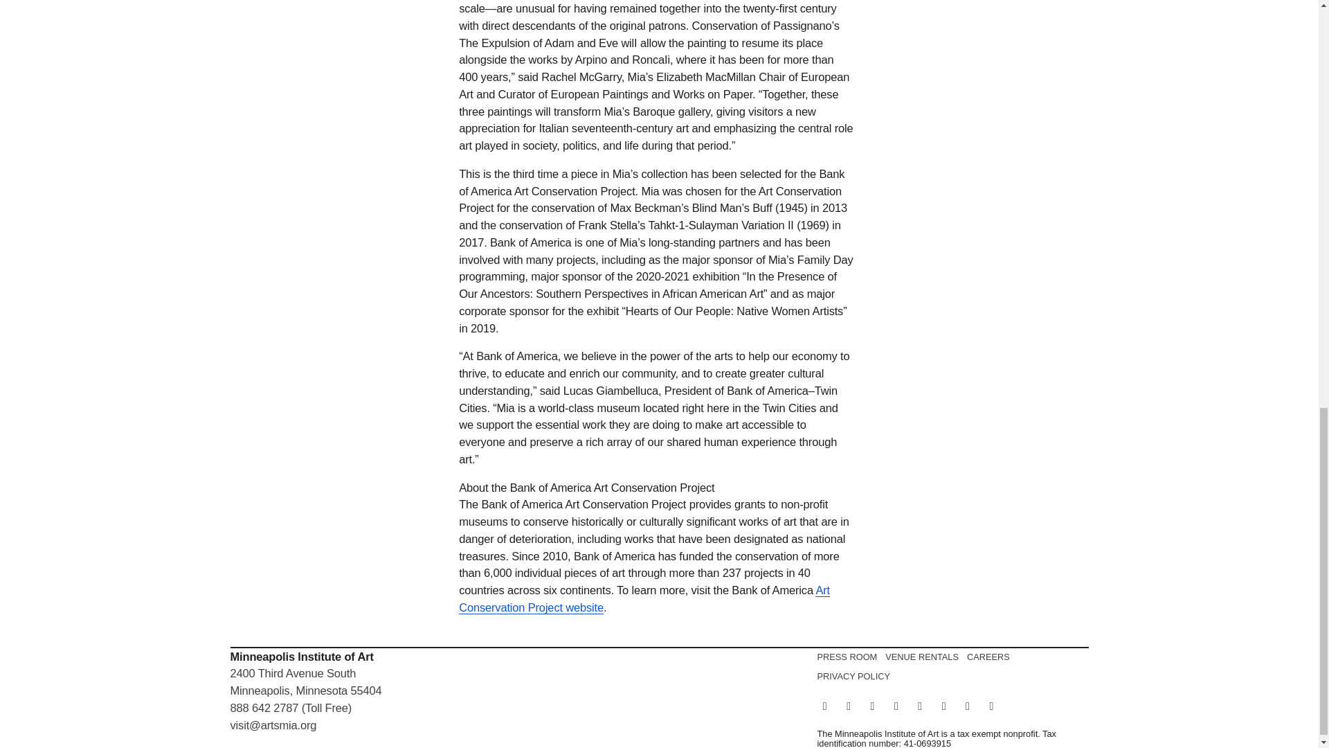  What do you see at coordinates (991, 706) in the screenshot?
I see `Mia on Tumblr` at bounding box center [991, 706].